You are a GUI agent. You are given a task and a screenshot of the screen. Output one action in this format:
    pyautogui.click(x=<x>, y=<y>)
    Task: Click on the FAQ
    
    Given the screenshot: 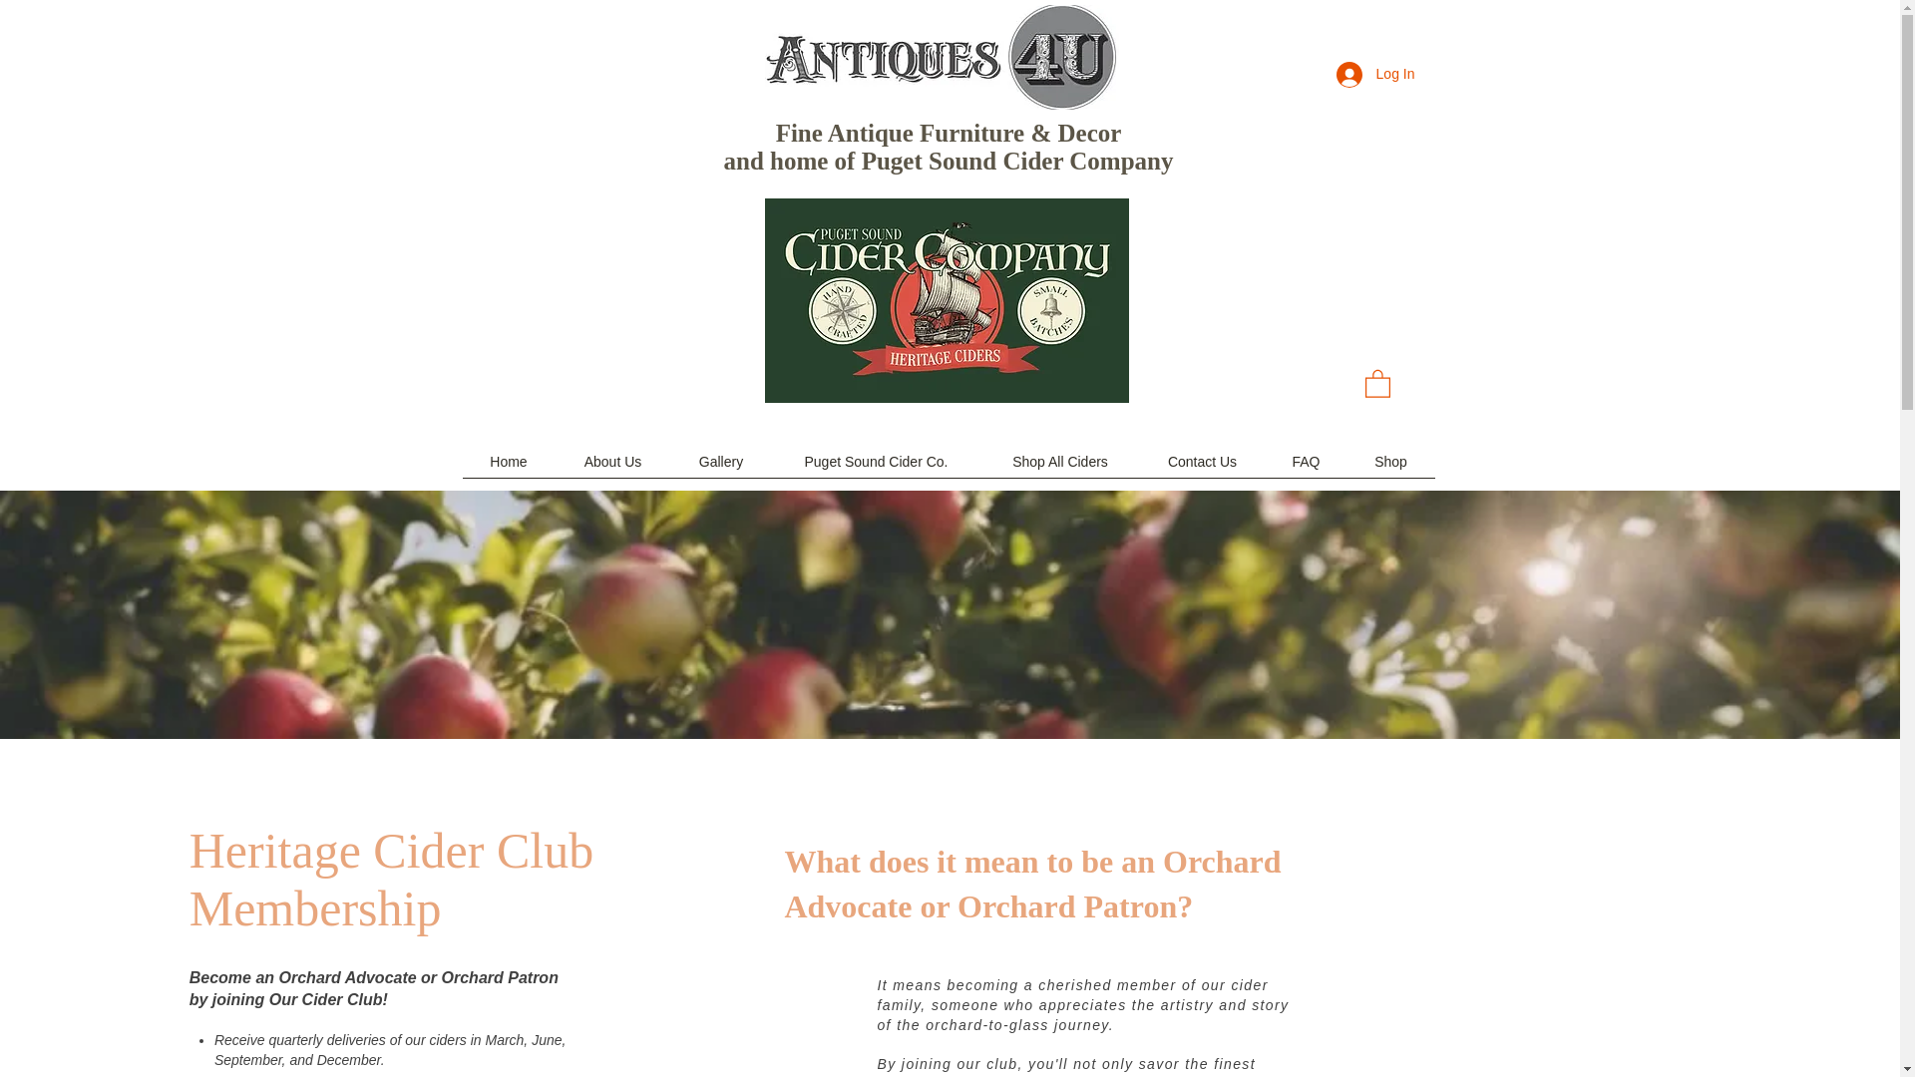 What is the action you would take?
    pyautogui.click(x=1305, y=469)
    